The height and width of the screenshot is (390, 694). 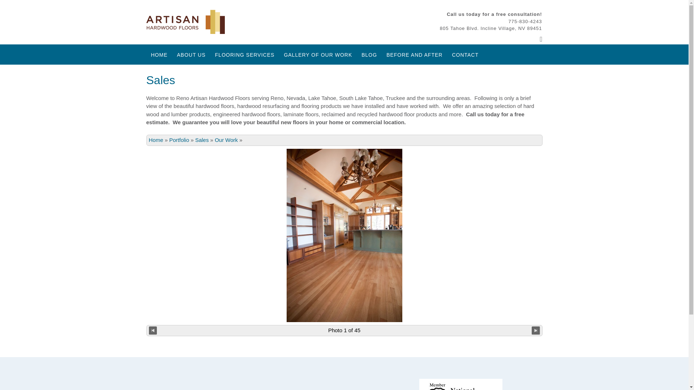 What do you see at coordinates (191, 55) in the screenshot?
I see `ABOUT US` at bounding box center [191, 55].